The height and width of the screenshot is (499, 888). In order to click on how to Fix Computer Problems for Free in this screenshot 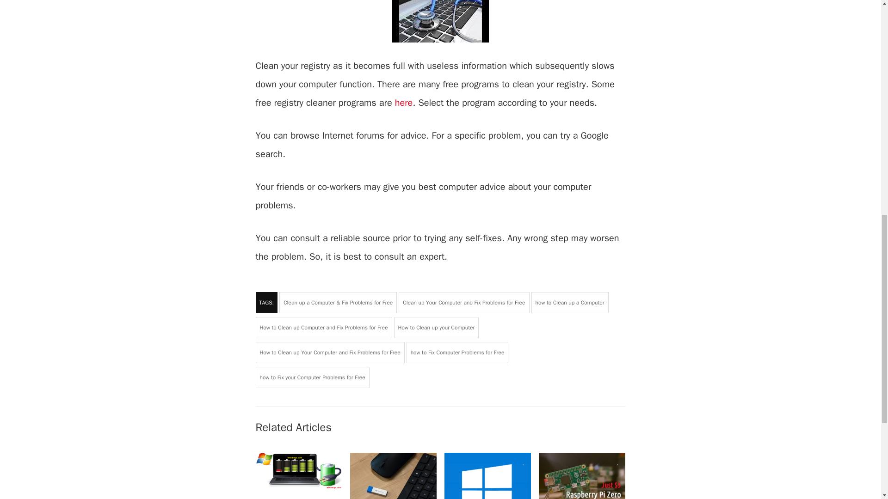, I will do `click(458, 352)`.